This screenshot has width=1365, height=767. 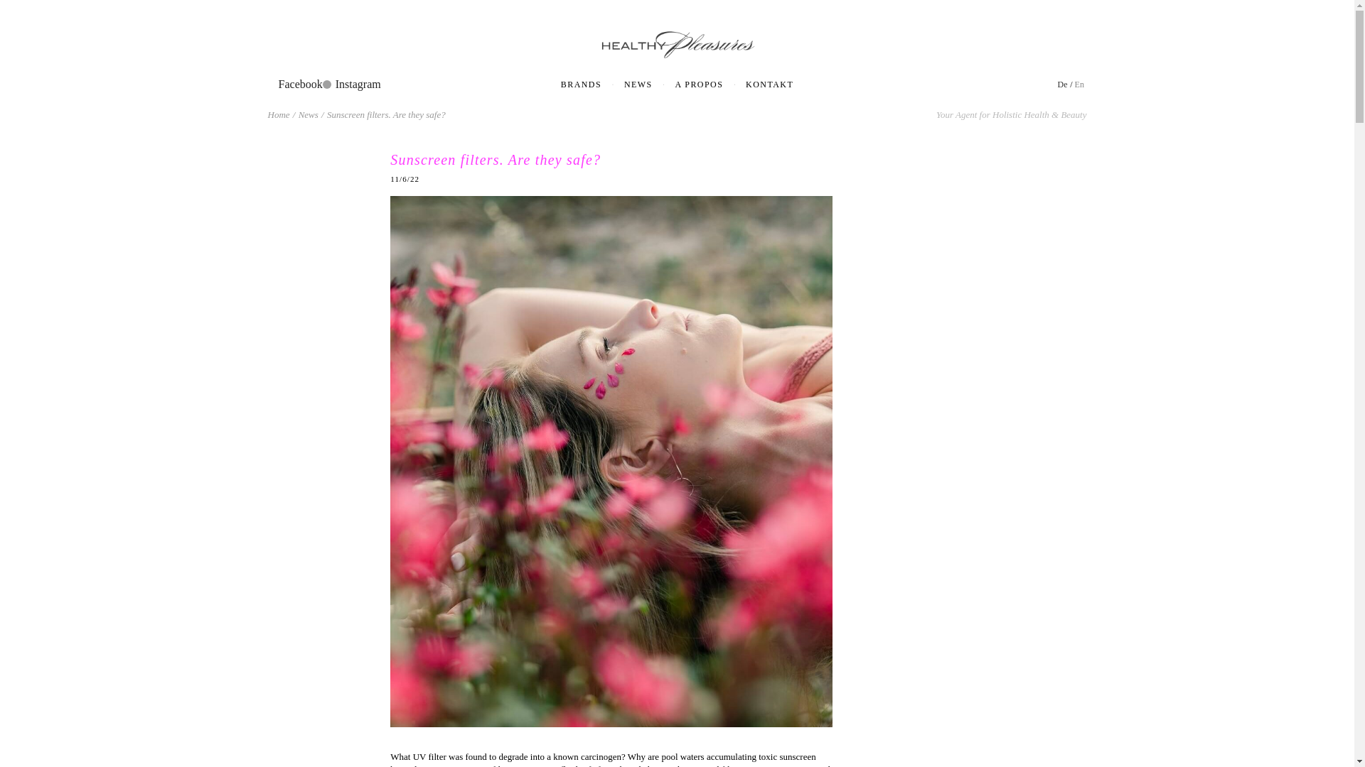 I want to click on Facebook, so click(x=304, y=84).